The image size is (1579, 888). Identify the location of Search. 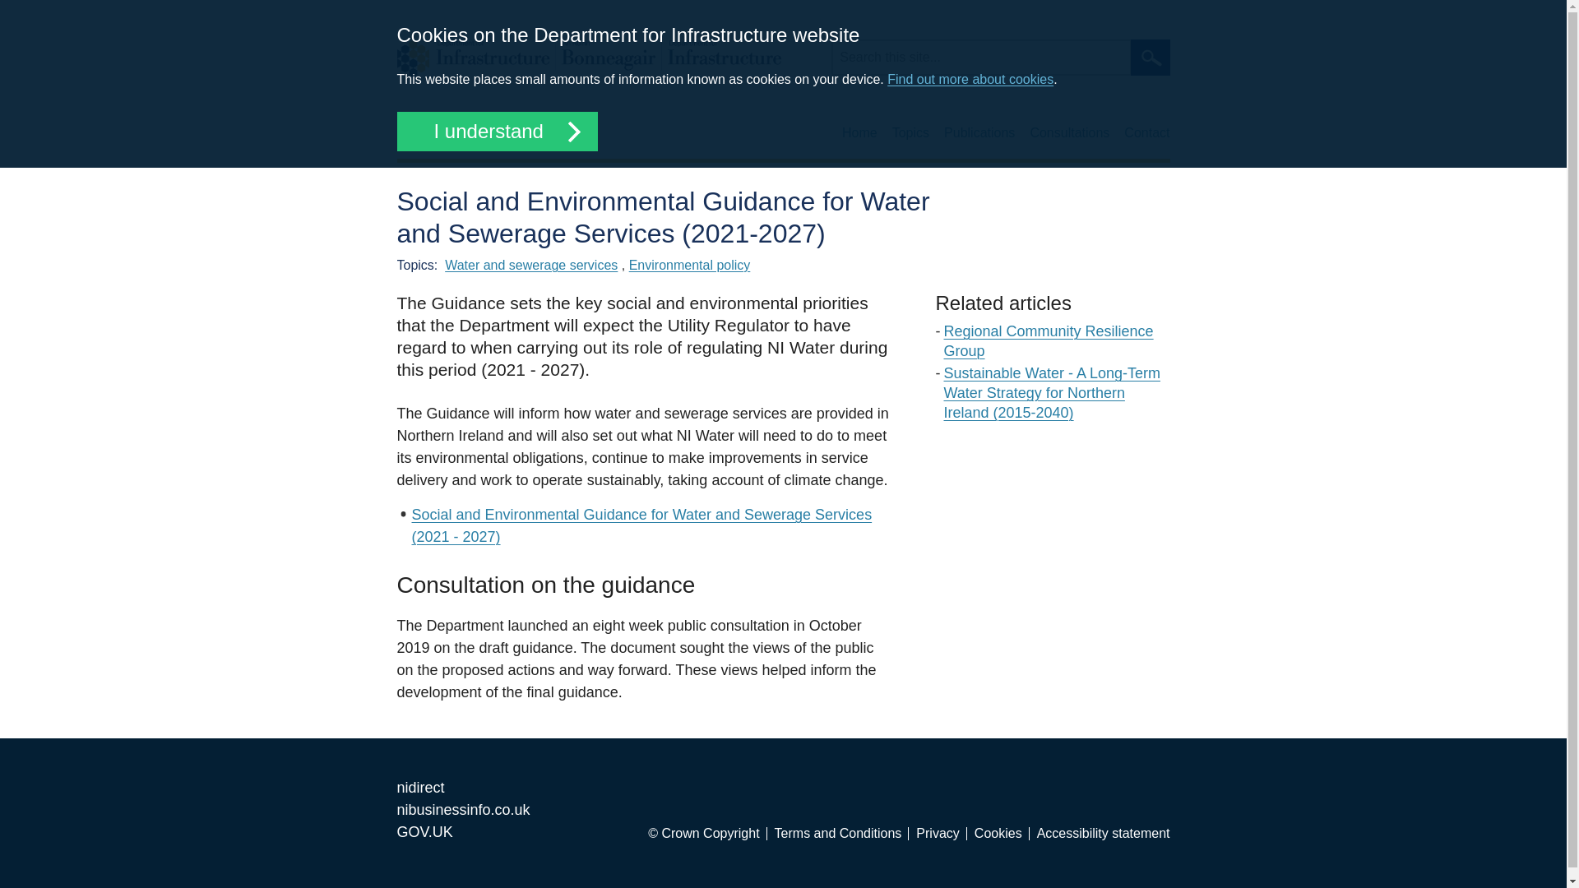
(1150, 57).